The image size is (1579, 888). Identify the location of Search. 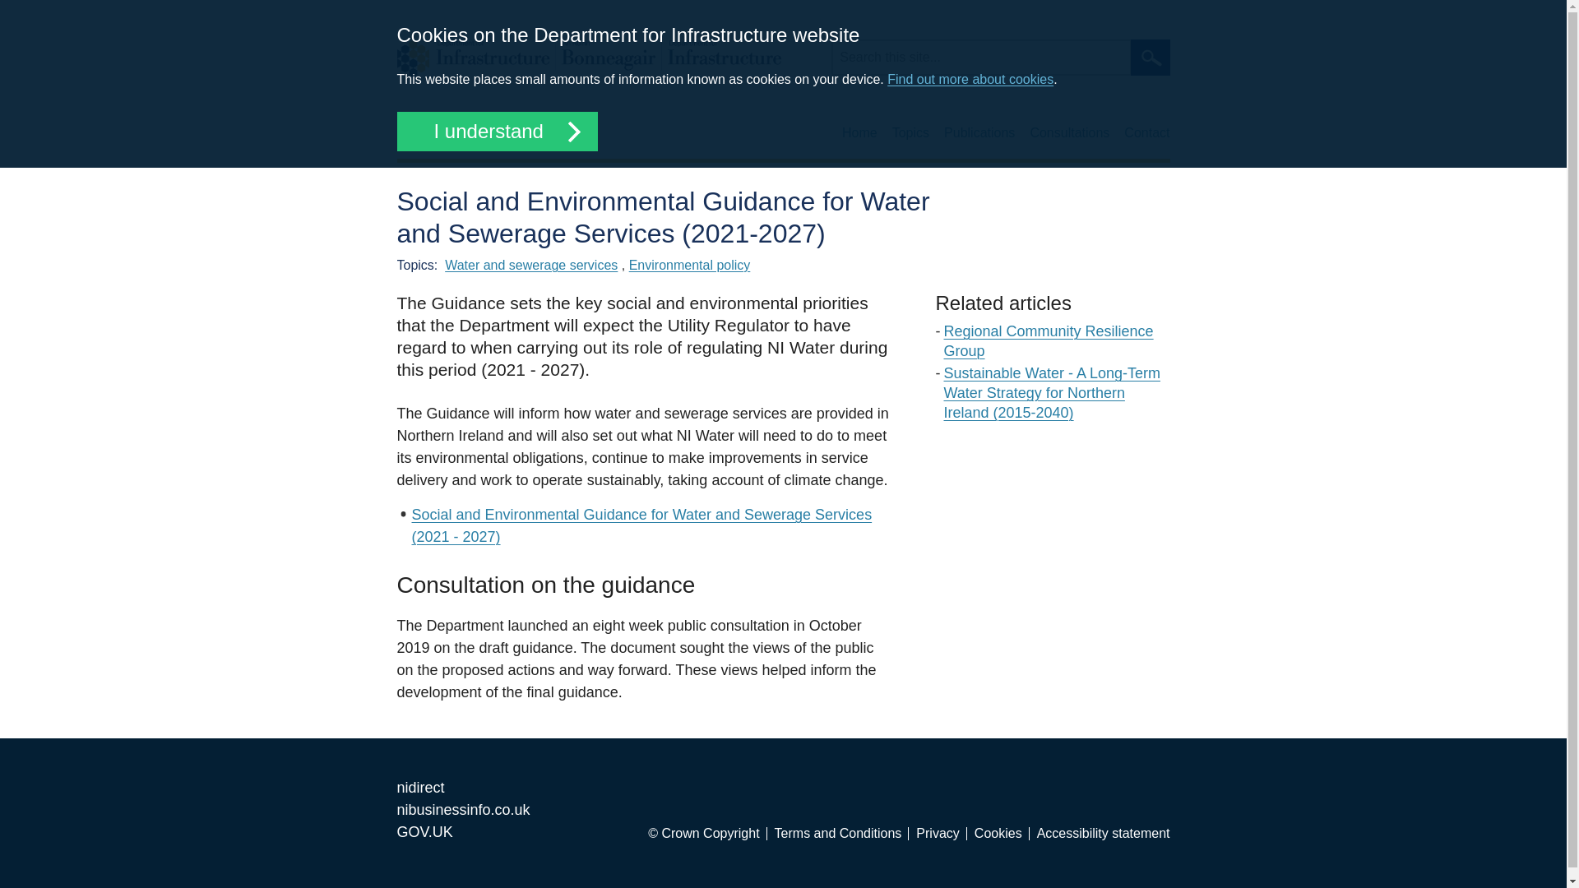
(1150, 57).